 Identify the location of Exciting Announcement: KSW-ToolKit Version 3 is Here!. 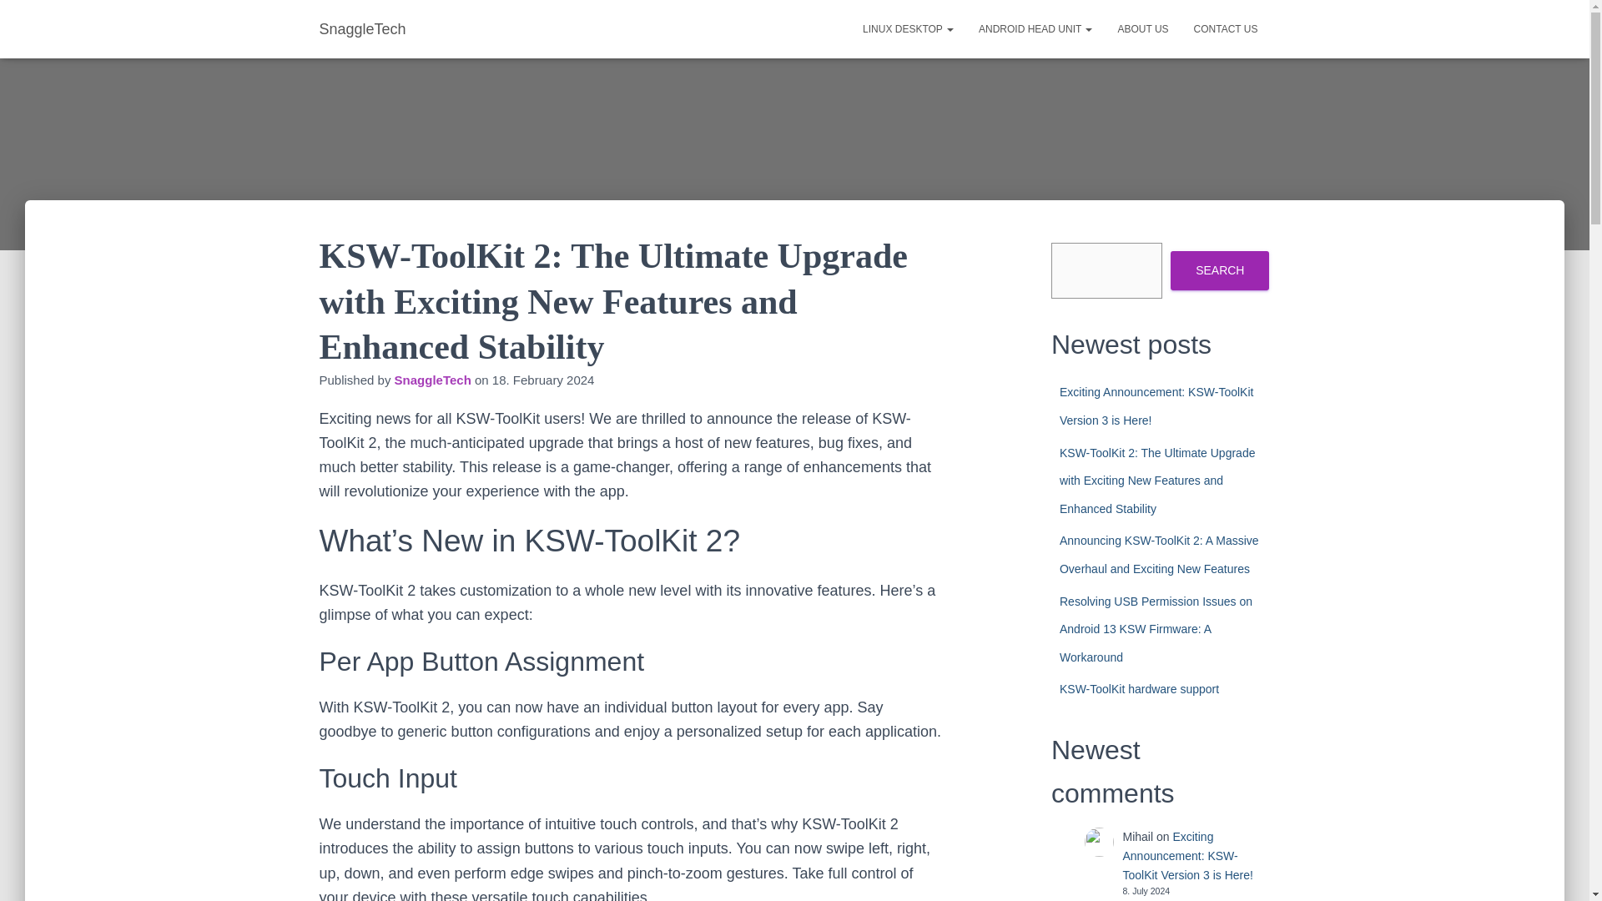
(1187, 855).